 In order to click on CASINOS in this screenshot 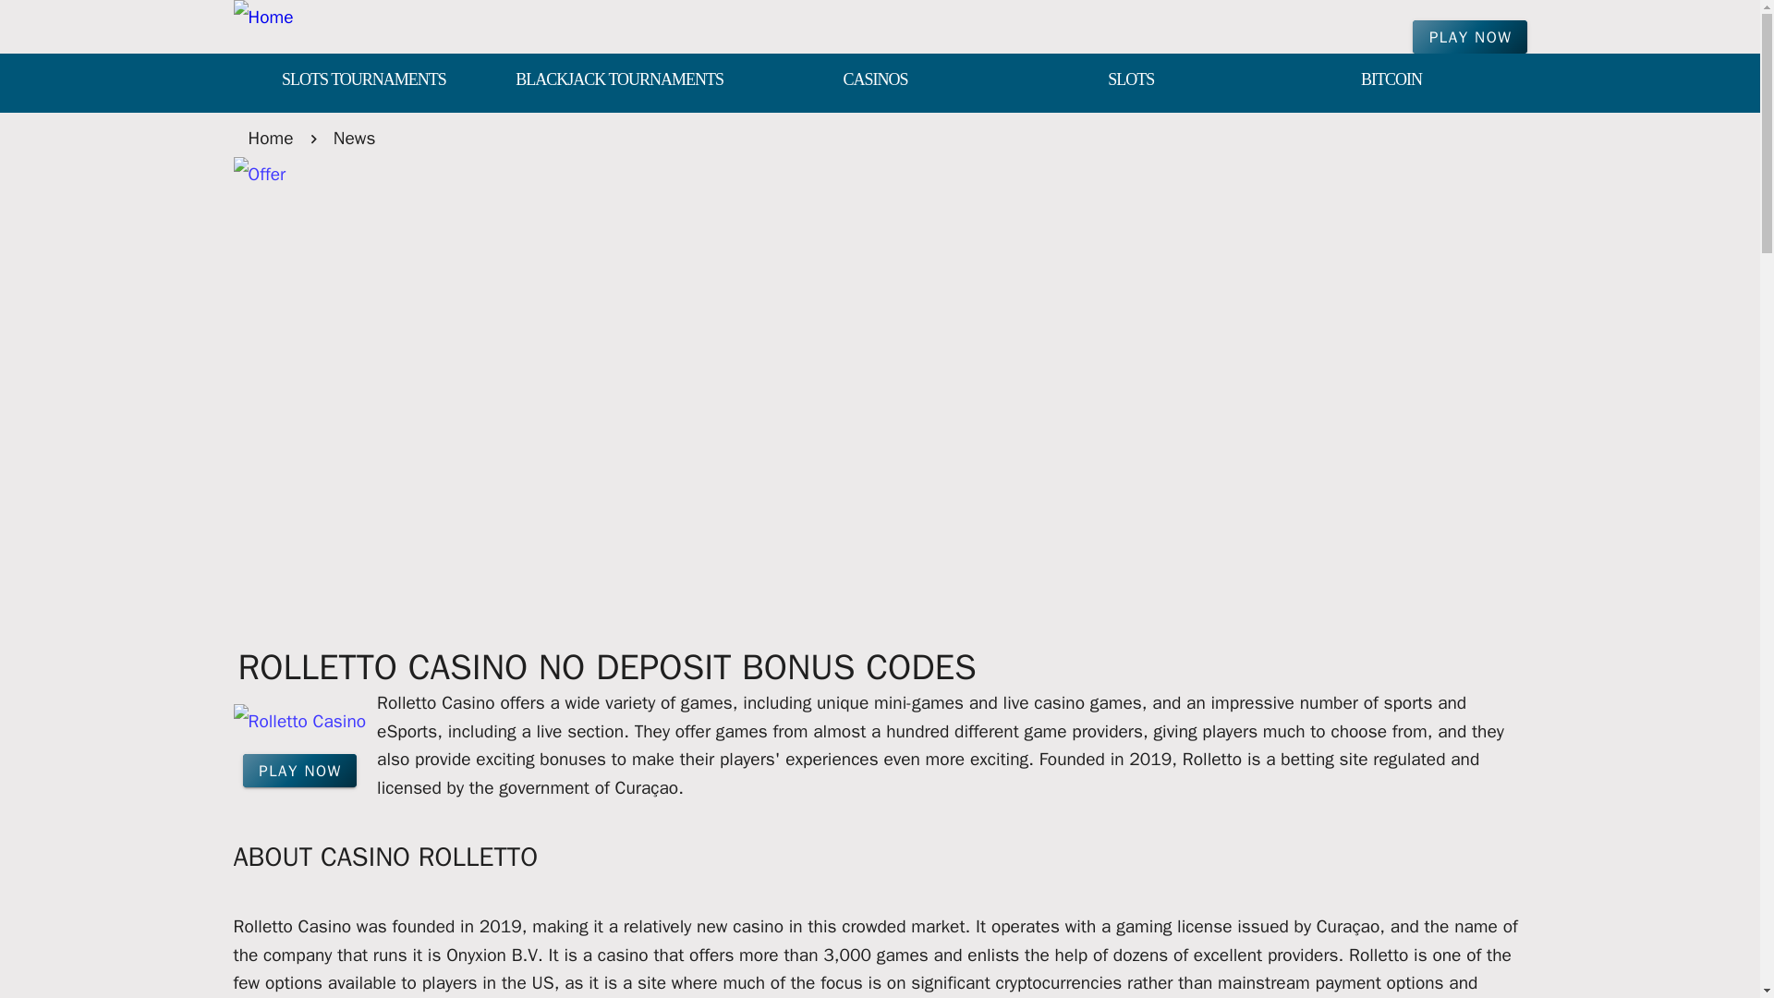, I will do `click(875, 81)`.